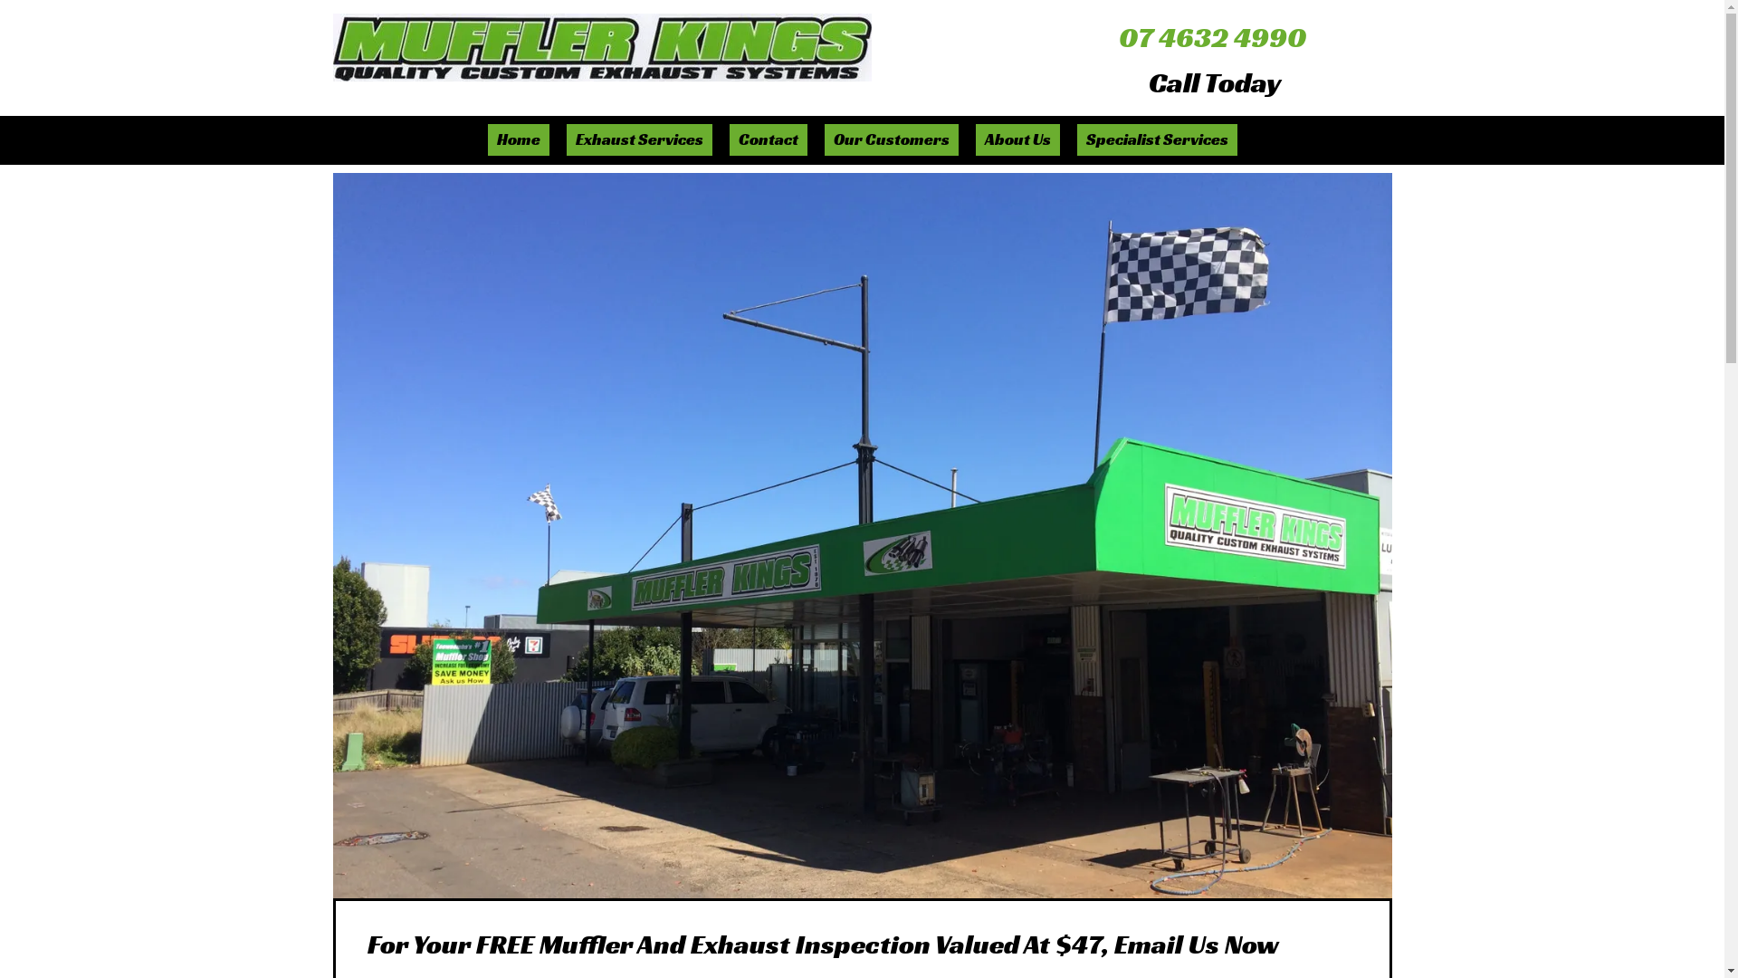 The image size is (1738, 978). What do you see at coordinates (863, 536) in the screenshot?
I see `IMG_3316` at bounding box center [863, 536].